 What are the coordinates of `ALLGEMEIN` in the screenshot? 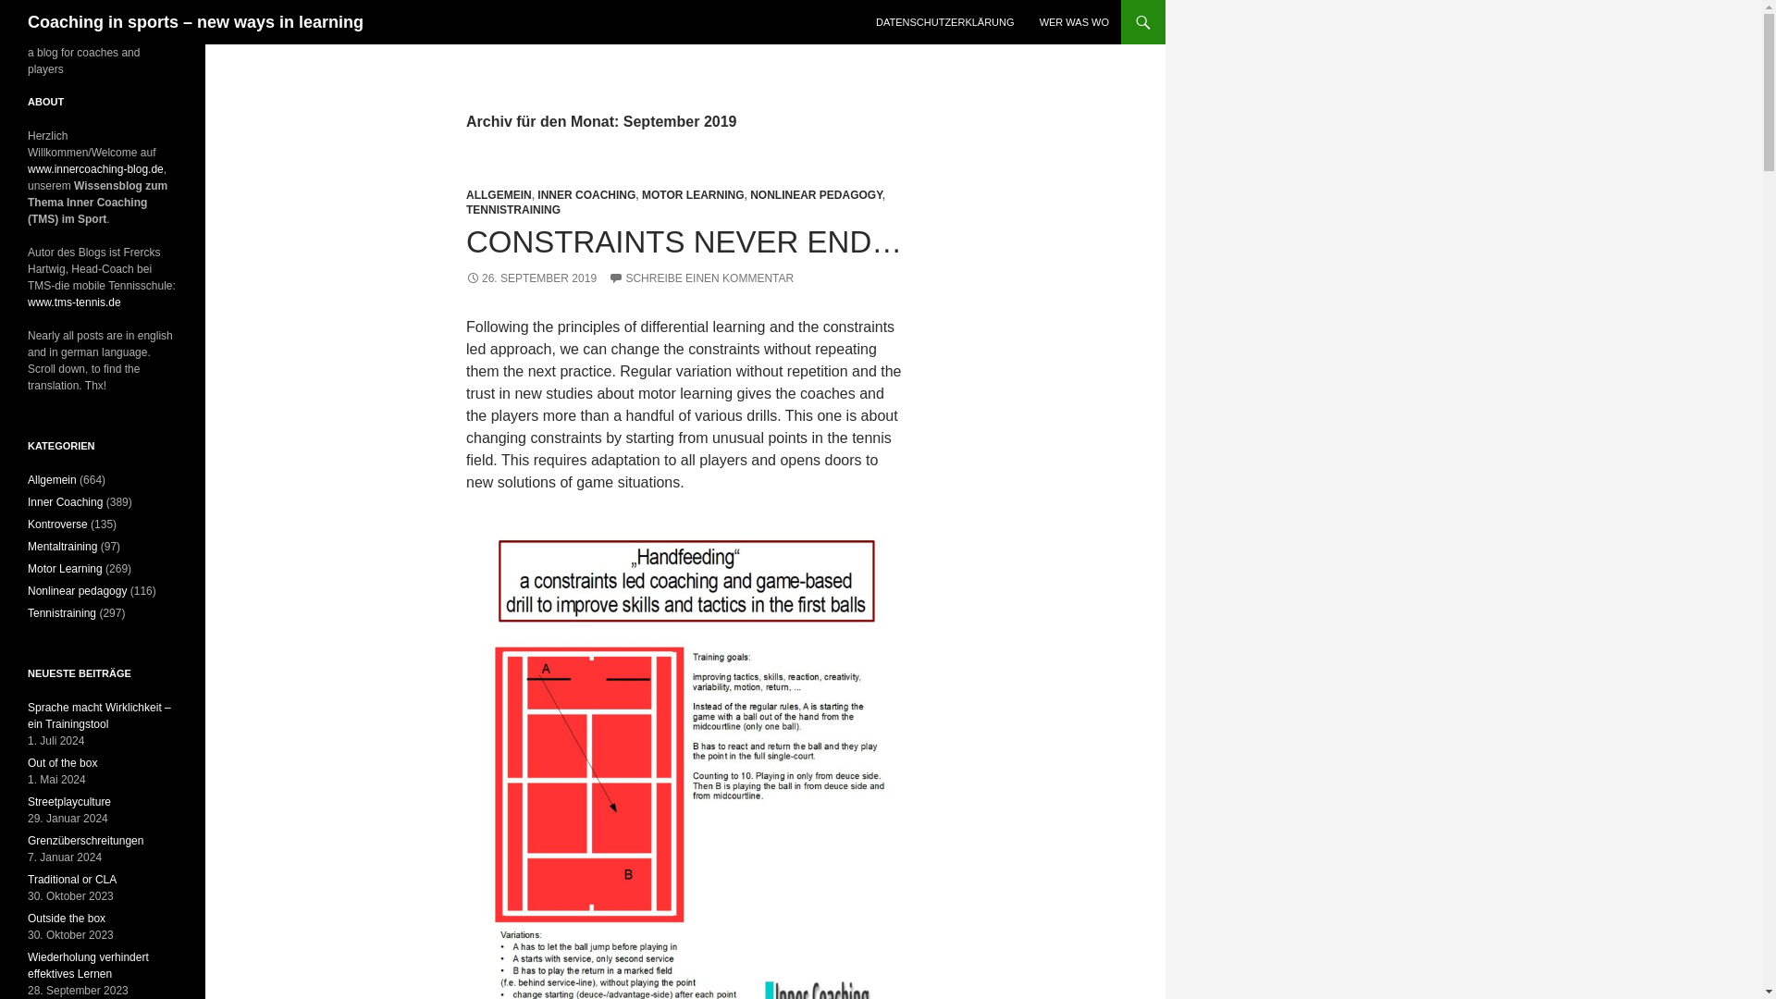 It's located at (498, 195).